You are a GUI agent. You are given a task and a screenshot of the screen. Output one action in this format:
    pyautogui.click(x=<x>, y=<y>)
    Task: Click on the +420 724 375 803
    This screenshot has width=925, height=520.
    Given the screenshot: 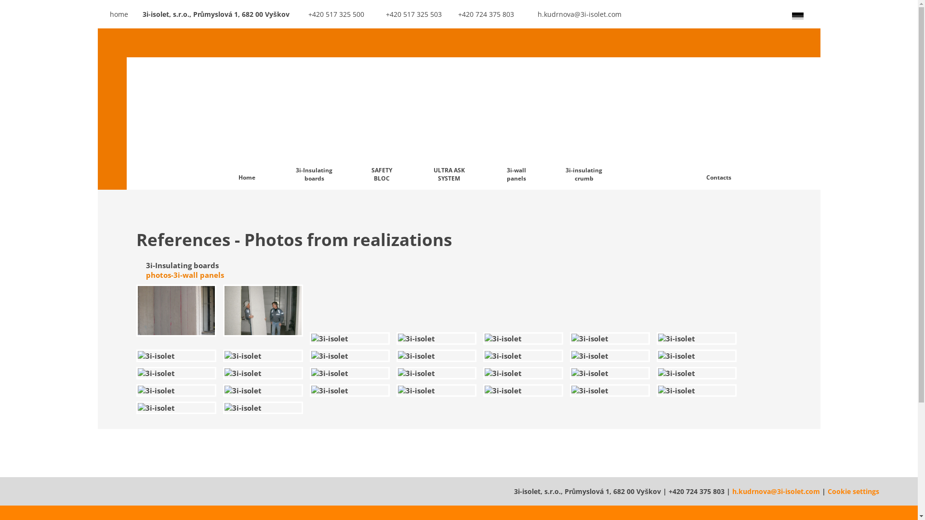 What is the action you would take?
    pyautogui.click(x=481, y=14)
    